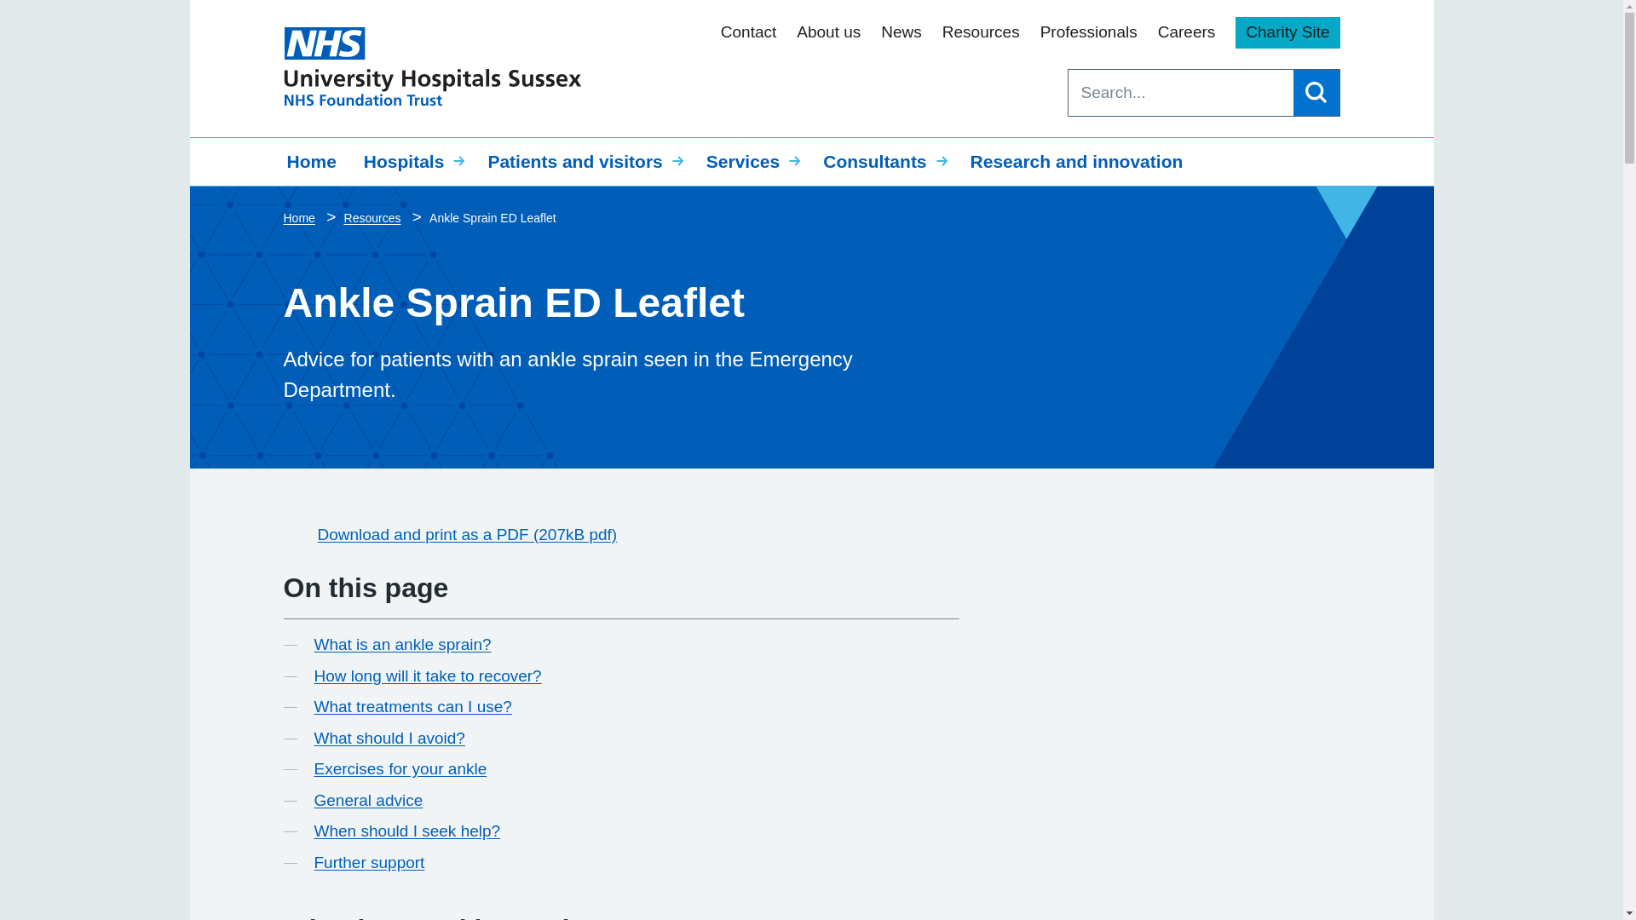 This screenshot has width=1636, height=920. I want to click on About us, so click(828, 32).